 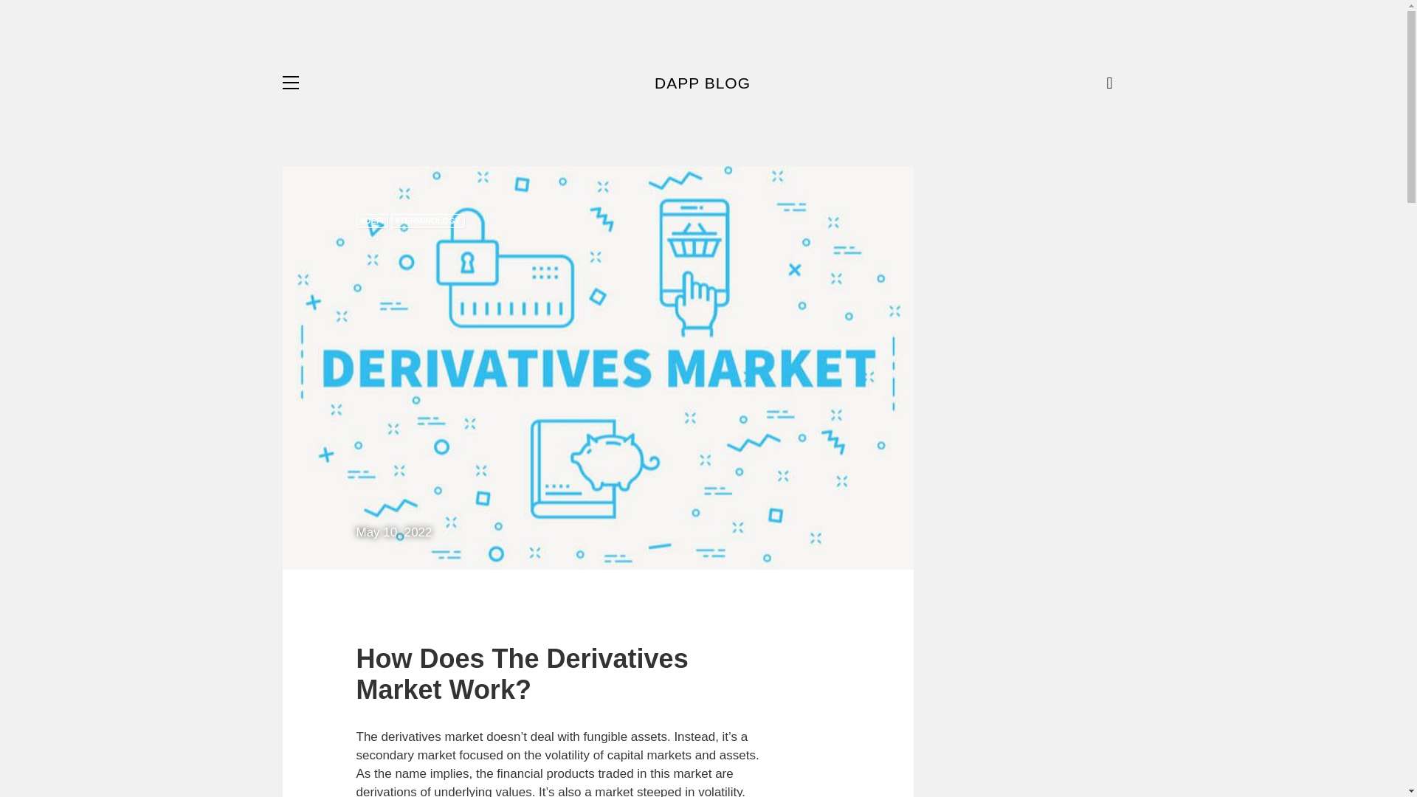 I want to click on Search, so click(x=1114, y=83).